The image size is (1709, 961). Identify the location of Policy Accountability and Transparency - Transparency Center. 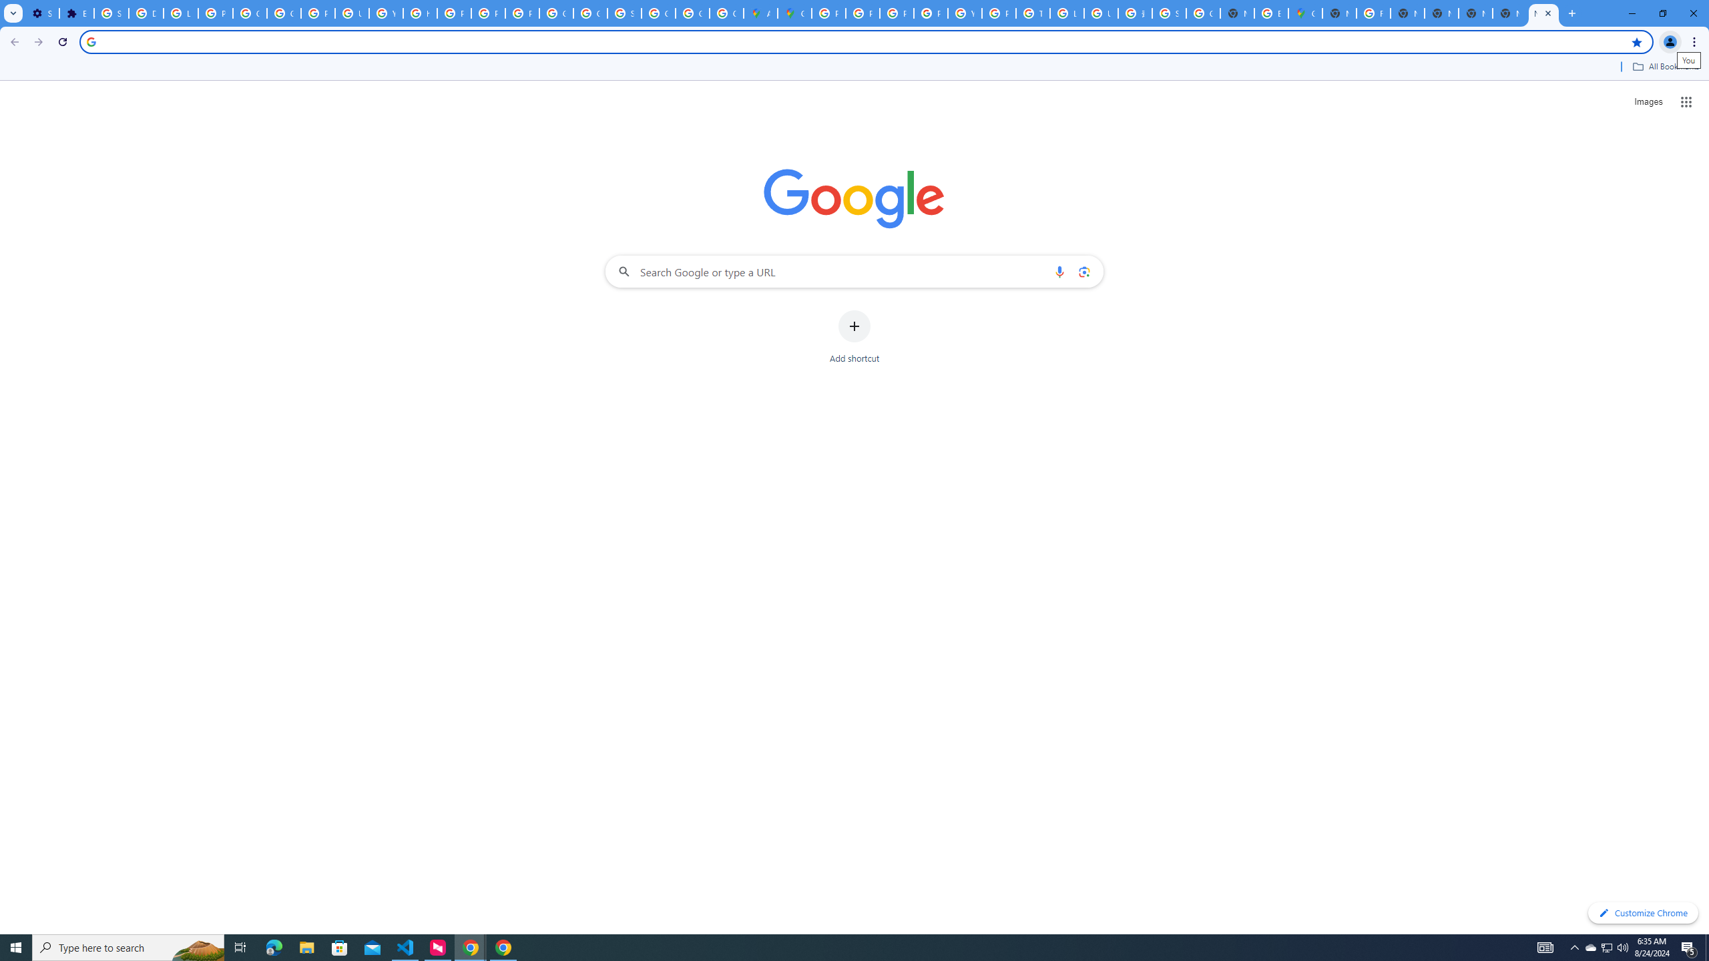
(828, 13).